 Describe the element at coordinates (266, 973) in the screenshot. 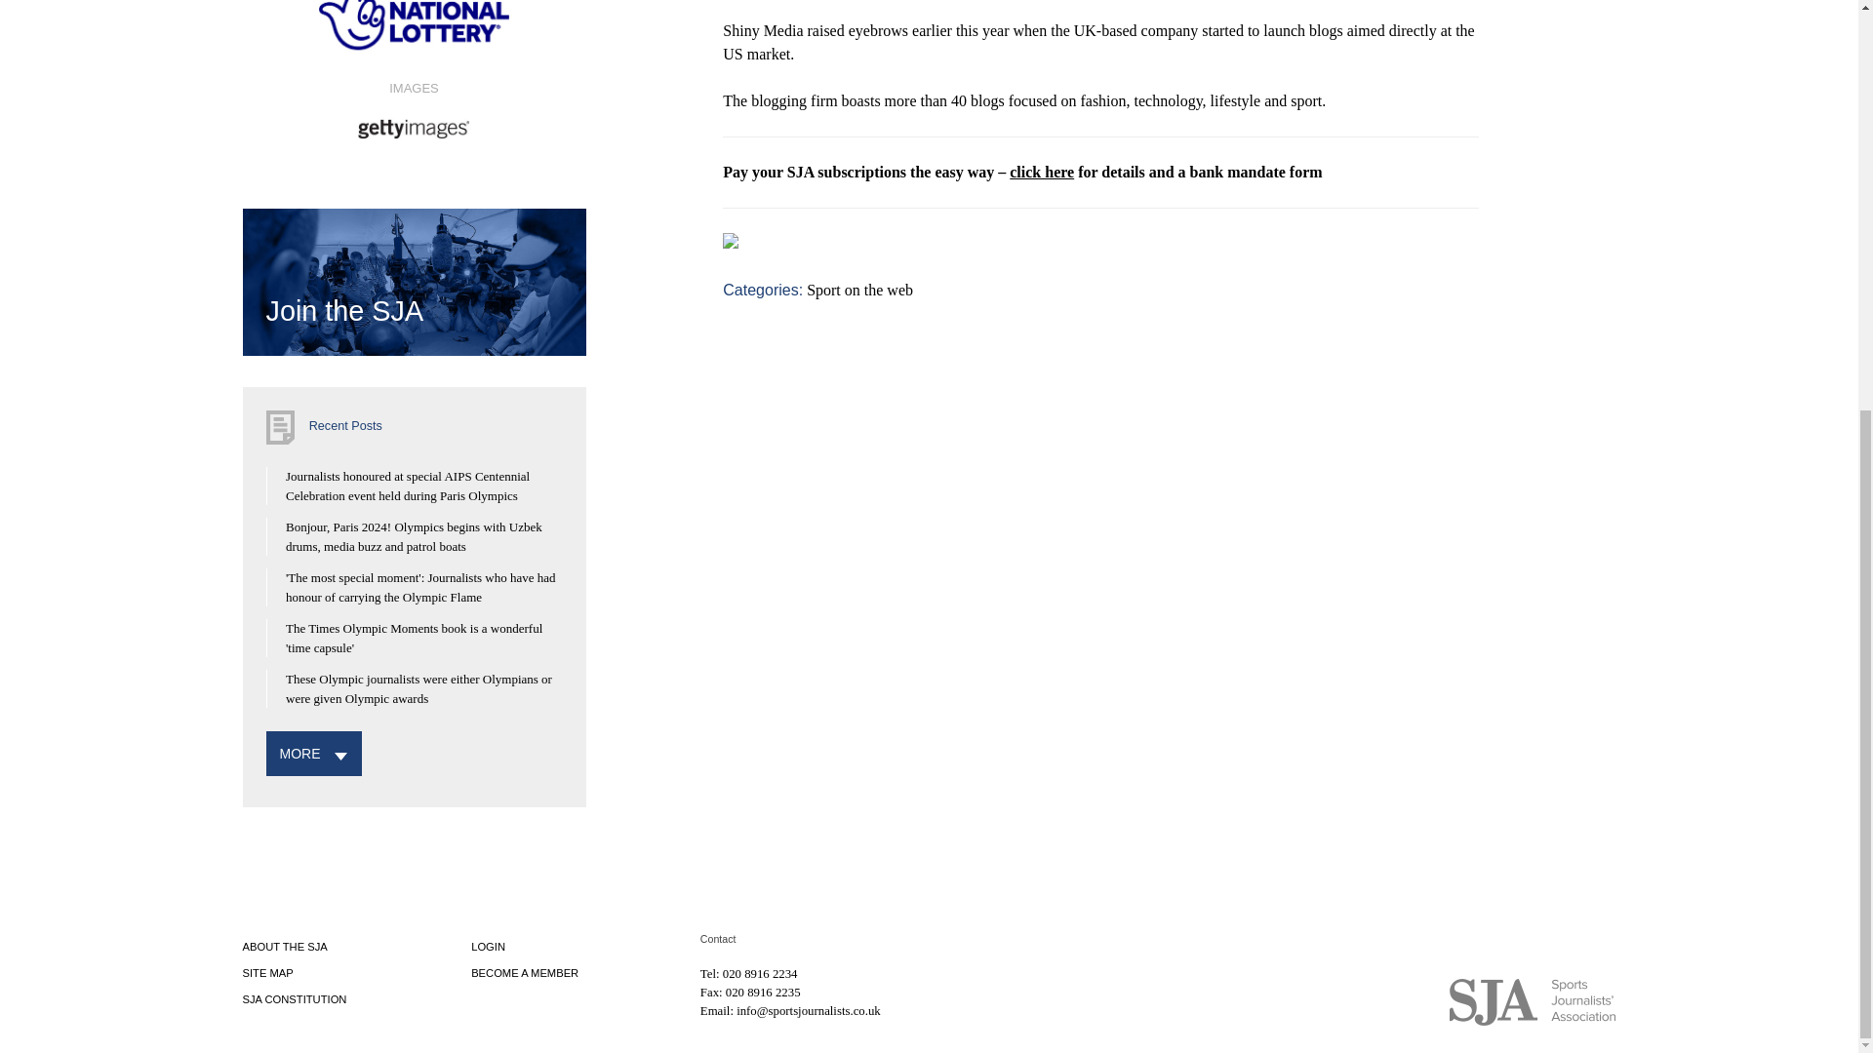

I see `SITE MAP` at that location.